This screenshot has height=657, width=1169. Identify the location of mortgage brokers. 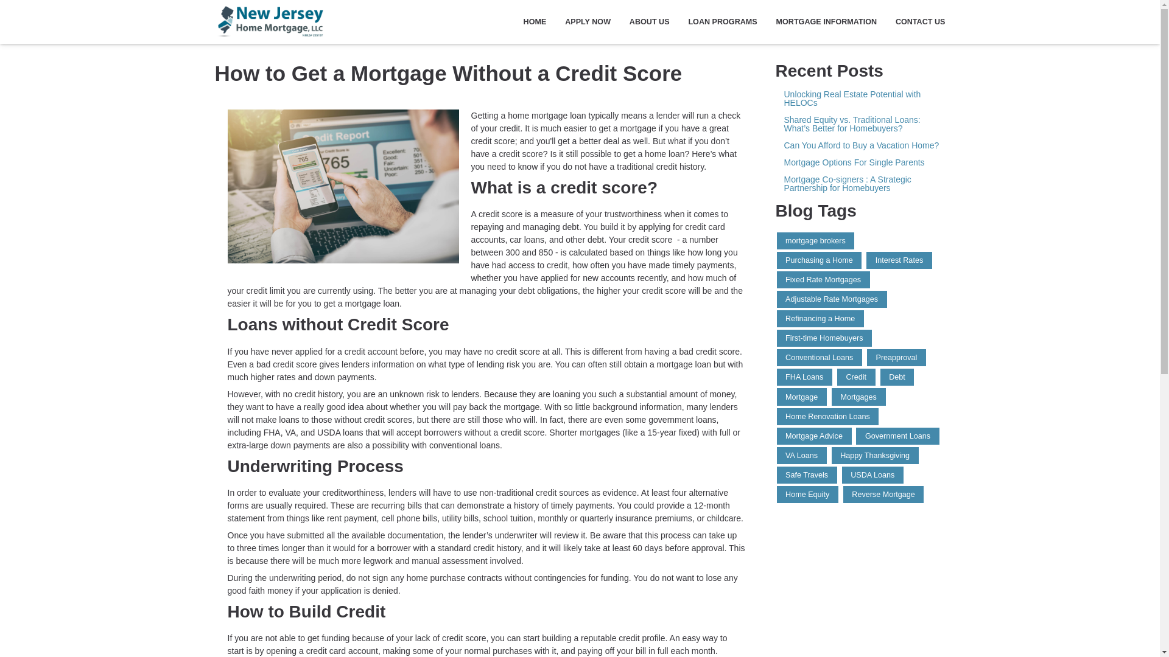
(816, 241).